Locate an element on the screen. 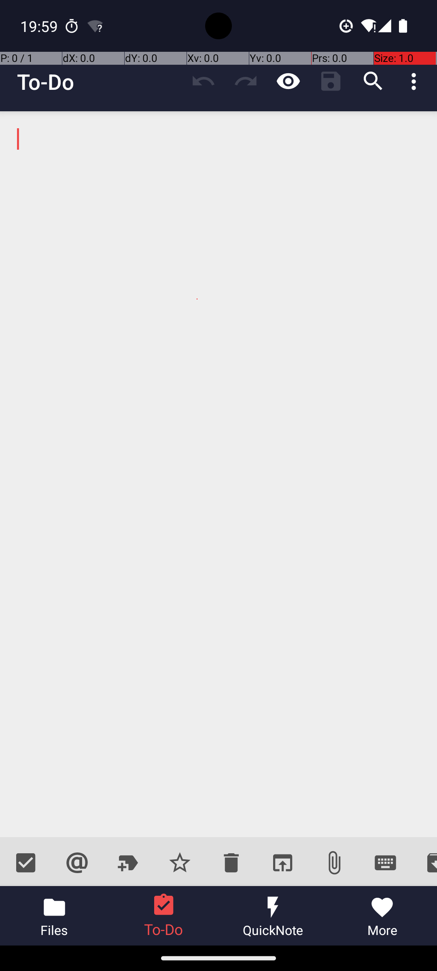 This screenshot has height=971, width=437. 19:59 is located at coordinates (40, 26).